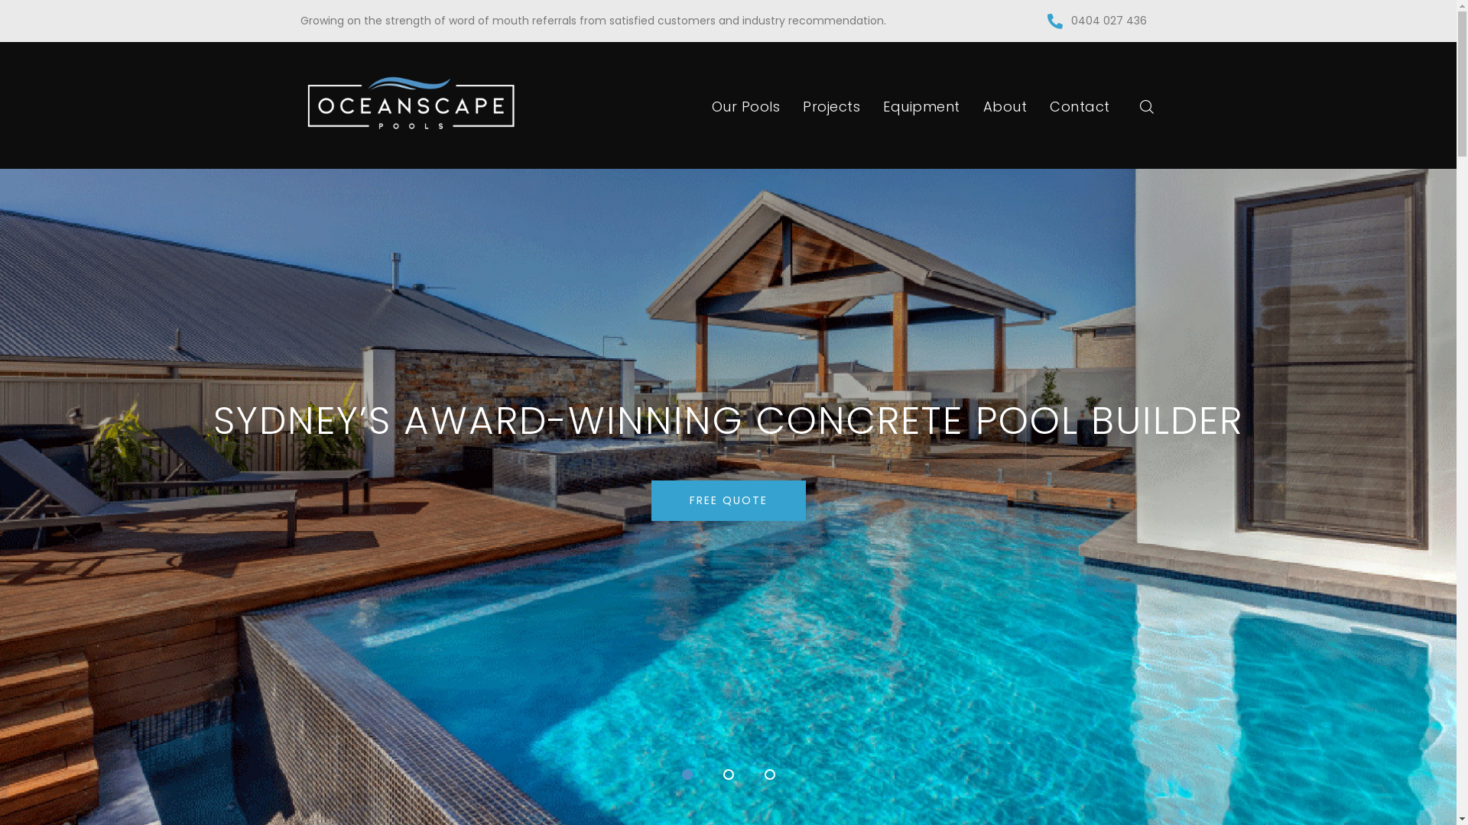 This screenshot has height=825, width=1468. Describe the element at coordinates (1005, 108) in the screenshot. I see `About` at that location.